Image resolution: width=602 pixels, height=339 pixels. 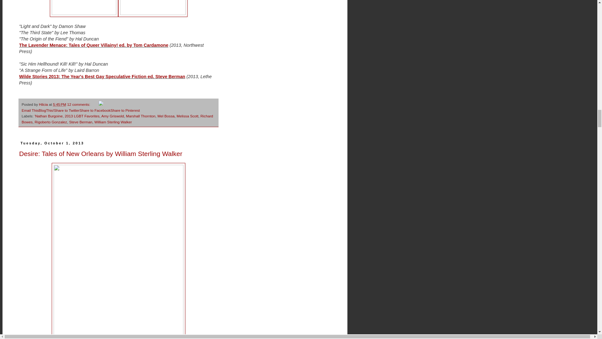 What do you see at coordinates (100, 104) in the screenshot?
I see `Edit Post` at bounding box center [100, 104].